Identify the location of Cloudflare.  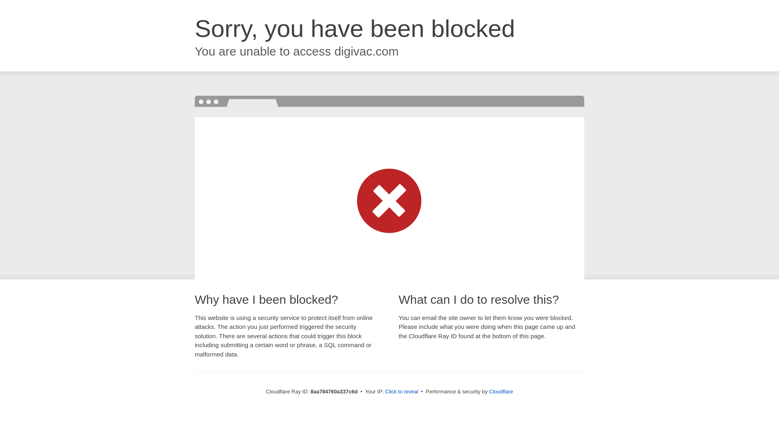
(501, 391).